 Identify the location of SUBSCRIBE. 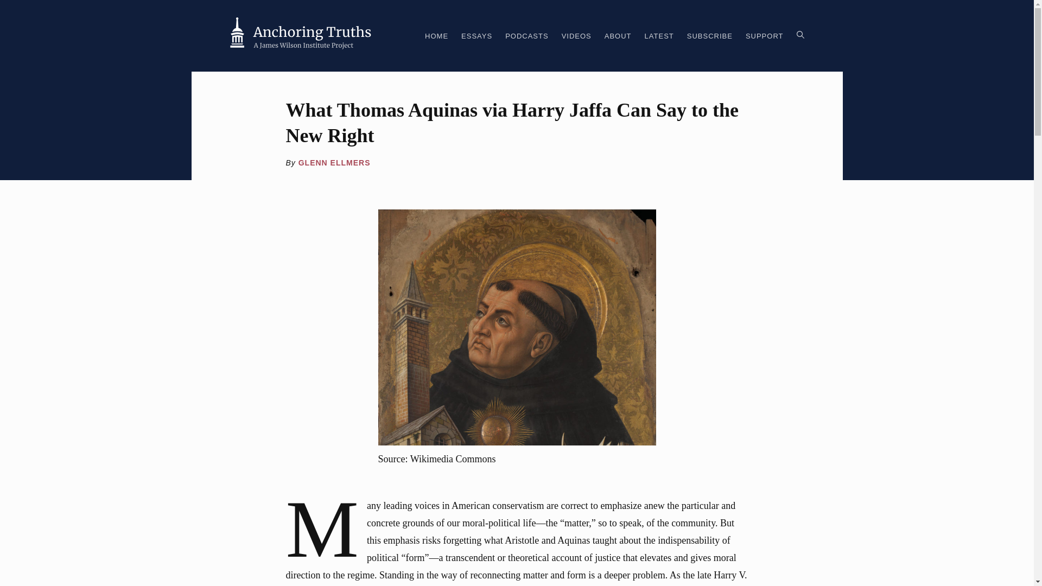
(709, 39).